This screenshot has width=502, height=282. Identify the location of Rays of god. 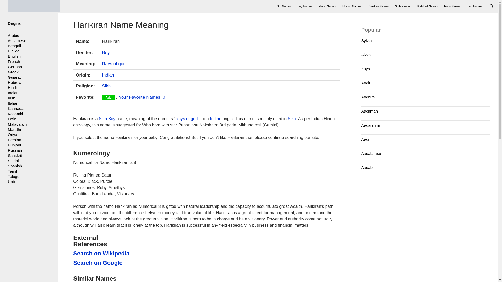
(186, 119).